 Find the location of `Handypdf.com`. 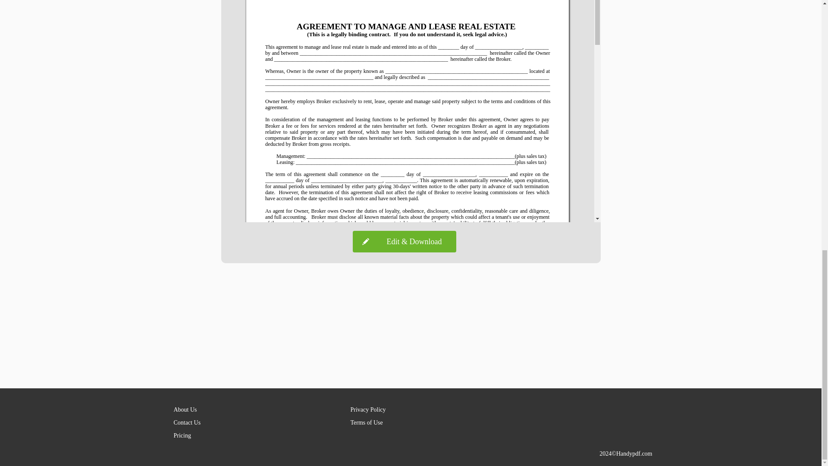

Handypdf.com is located at coordinates (634, 454).